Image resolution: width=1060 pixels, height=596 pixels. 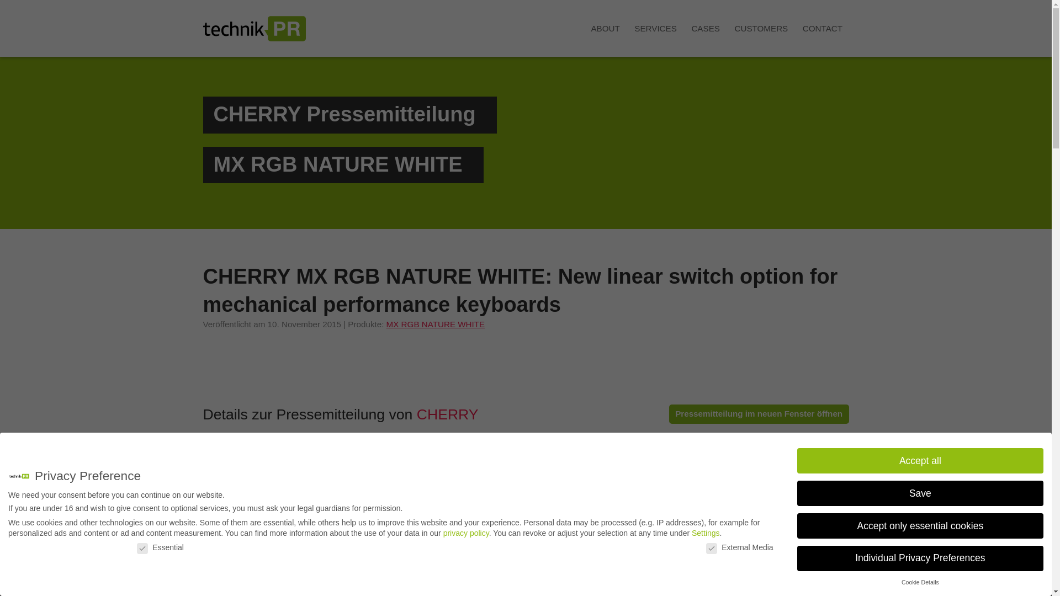 What do you see at coordinates (655, 29) in the screenshot?
I see `SERVICES` at bounding box center [655, 29].